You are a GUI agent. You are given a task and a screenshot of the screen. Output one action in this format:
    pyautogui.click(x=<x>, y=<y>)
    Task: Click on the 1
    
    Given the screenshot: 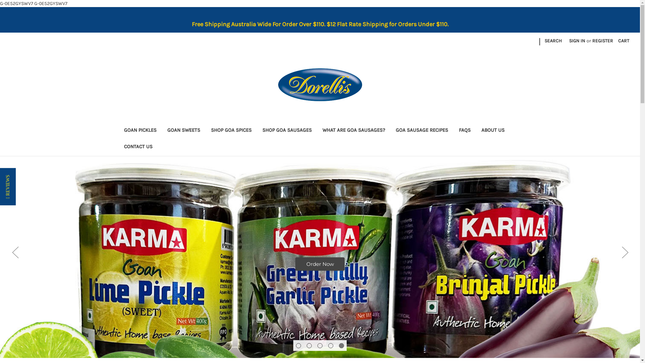 What is the action you would take?
    pyautogui.click(x=298, y=346)
    